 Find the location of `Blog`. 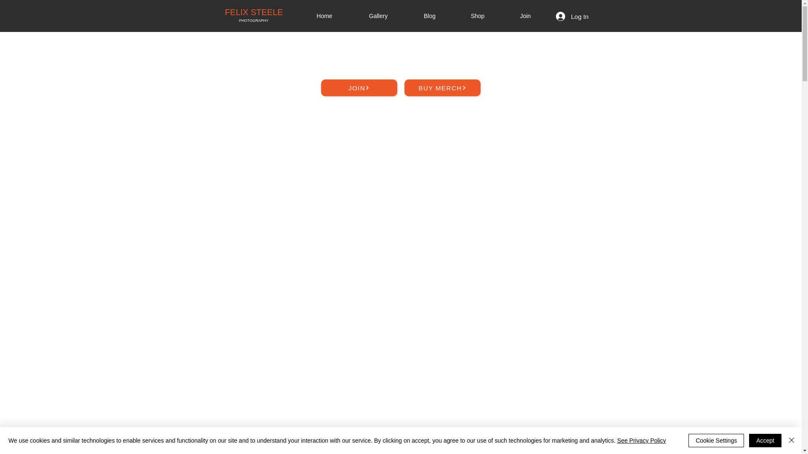

Blog is located at coordinates (430, 16).